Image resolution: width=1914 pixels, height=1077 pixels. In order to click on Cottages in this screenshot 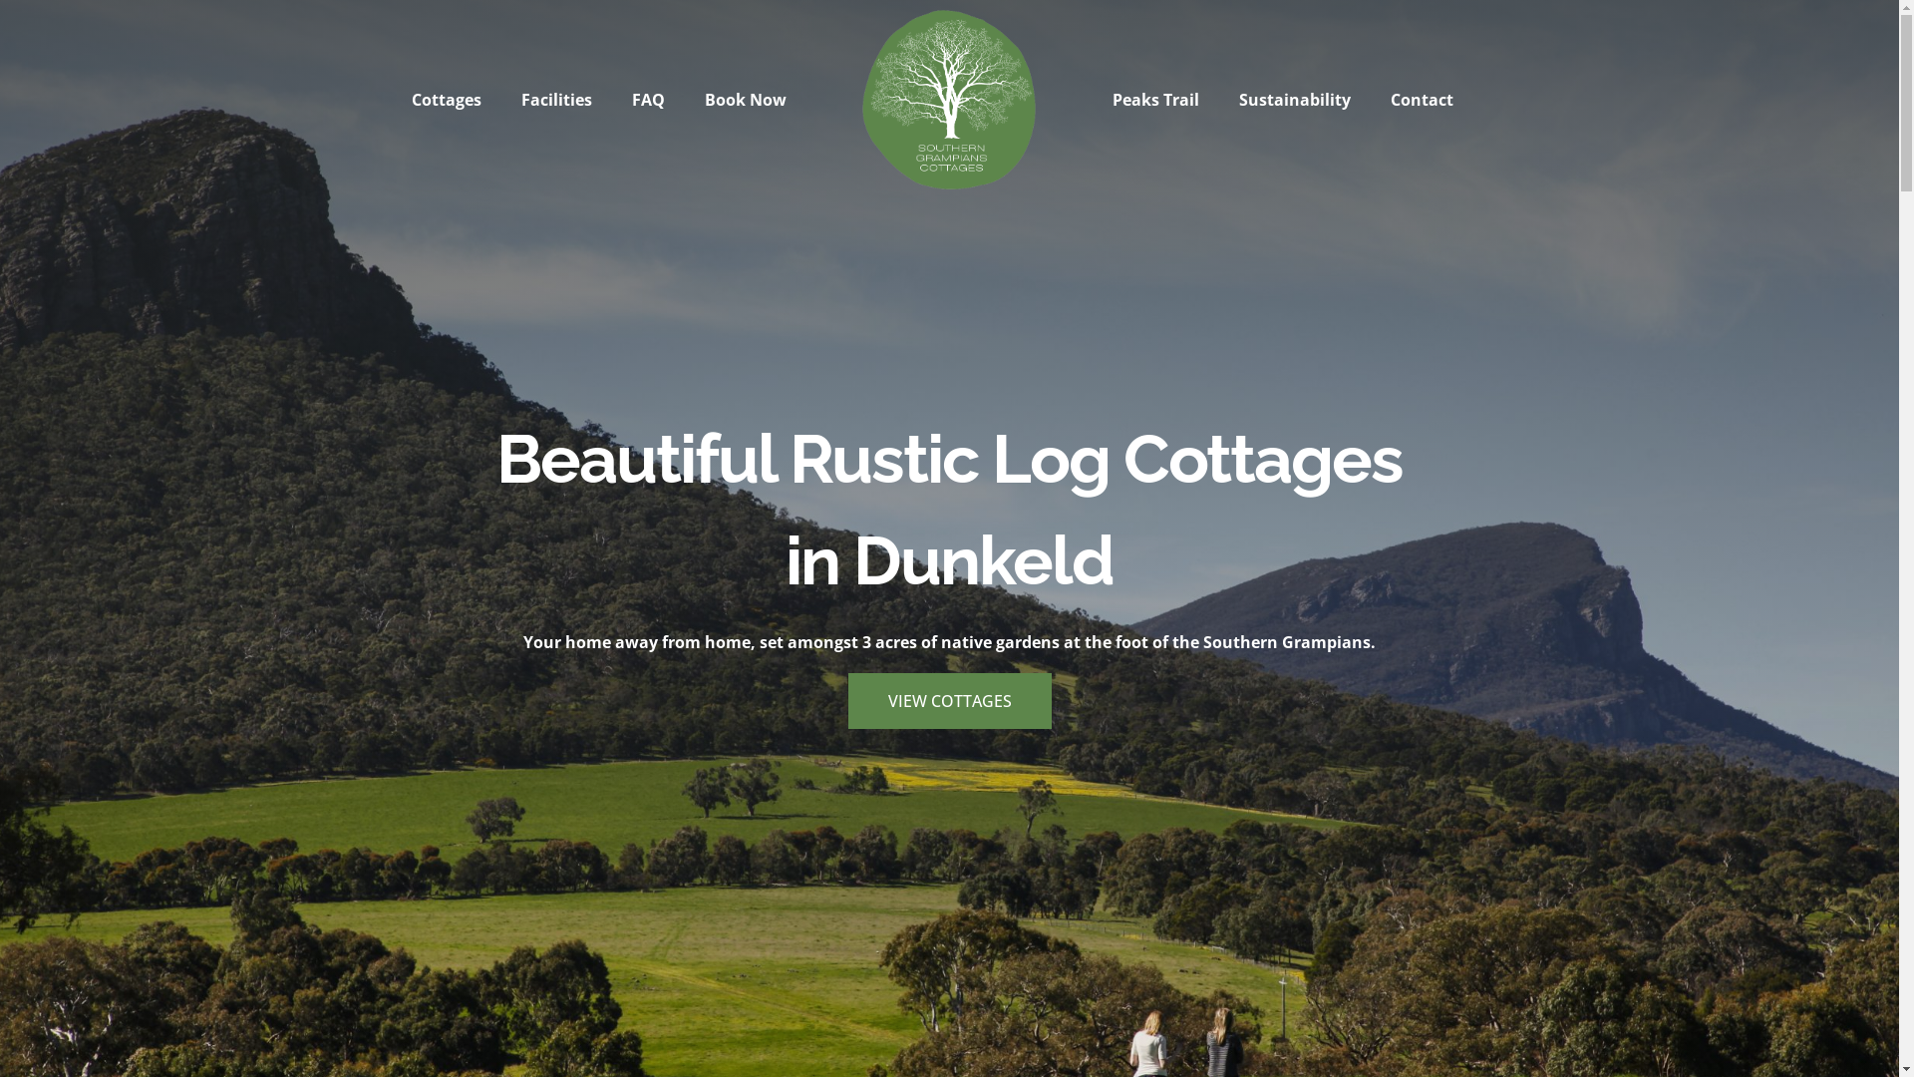, I will do `click(447, 100)`.